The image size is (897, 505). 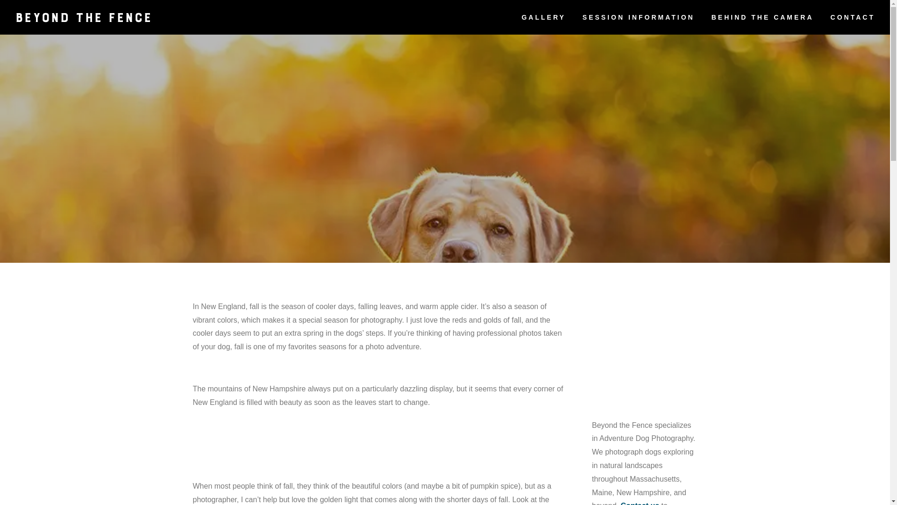 I want to click on CONTACT, so click(x=853, y=24).